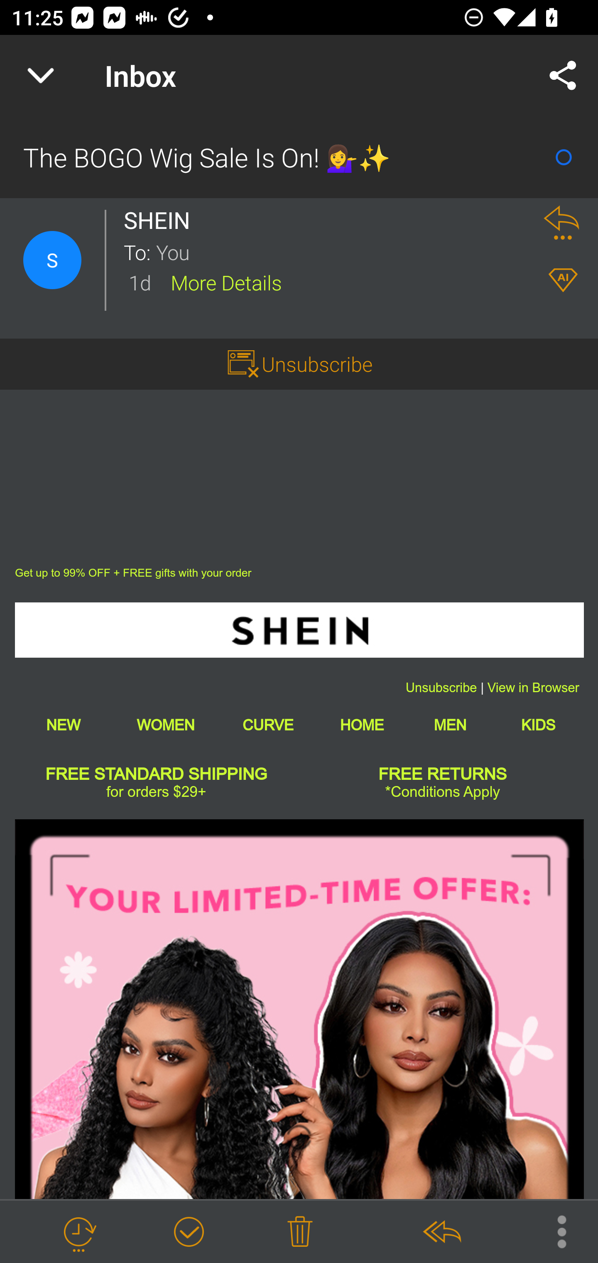 Image resolution: width=598 pixels, height=1263 pixels. Describe the element at coordinates (155, 792) in the screenshot. I see `for orders $29+` at that location.